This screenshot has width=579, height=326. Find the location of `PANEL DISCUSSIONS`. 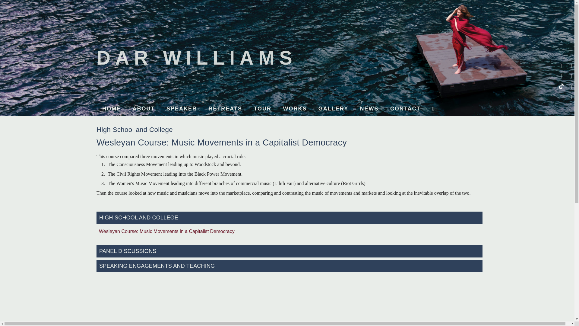

PANEL DISCUSSIONS is located at coordinates (289, 251).